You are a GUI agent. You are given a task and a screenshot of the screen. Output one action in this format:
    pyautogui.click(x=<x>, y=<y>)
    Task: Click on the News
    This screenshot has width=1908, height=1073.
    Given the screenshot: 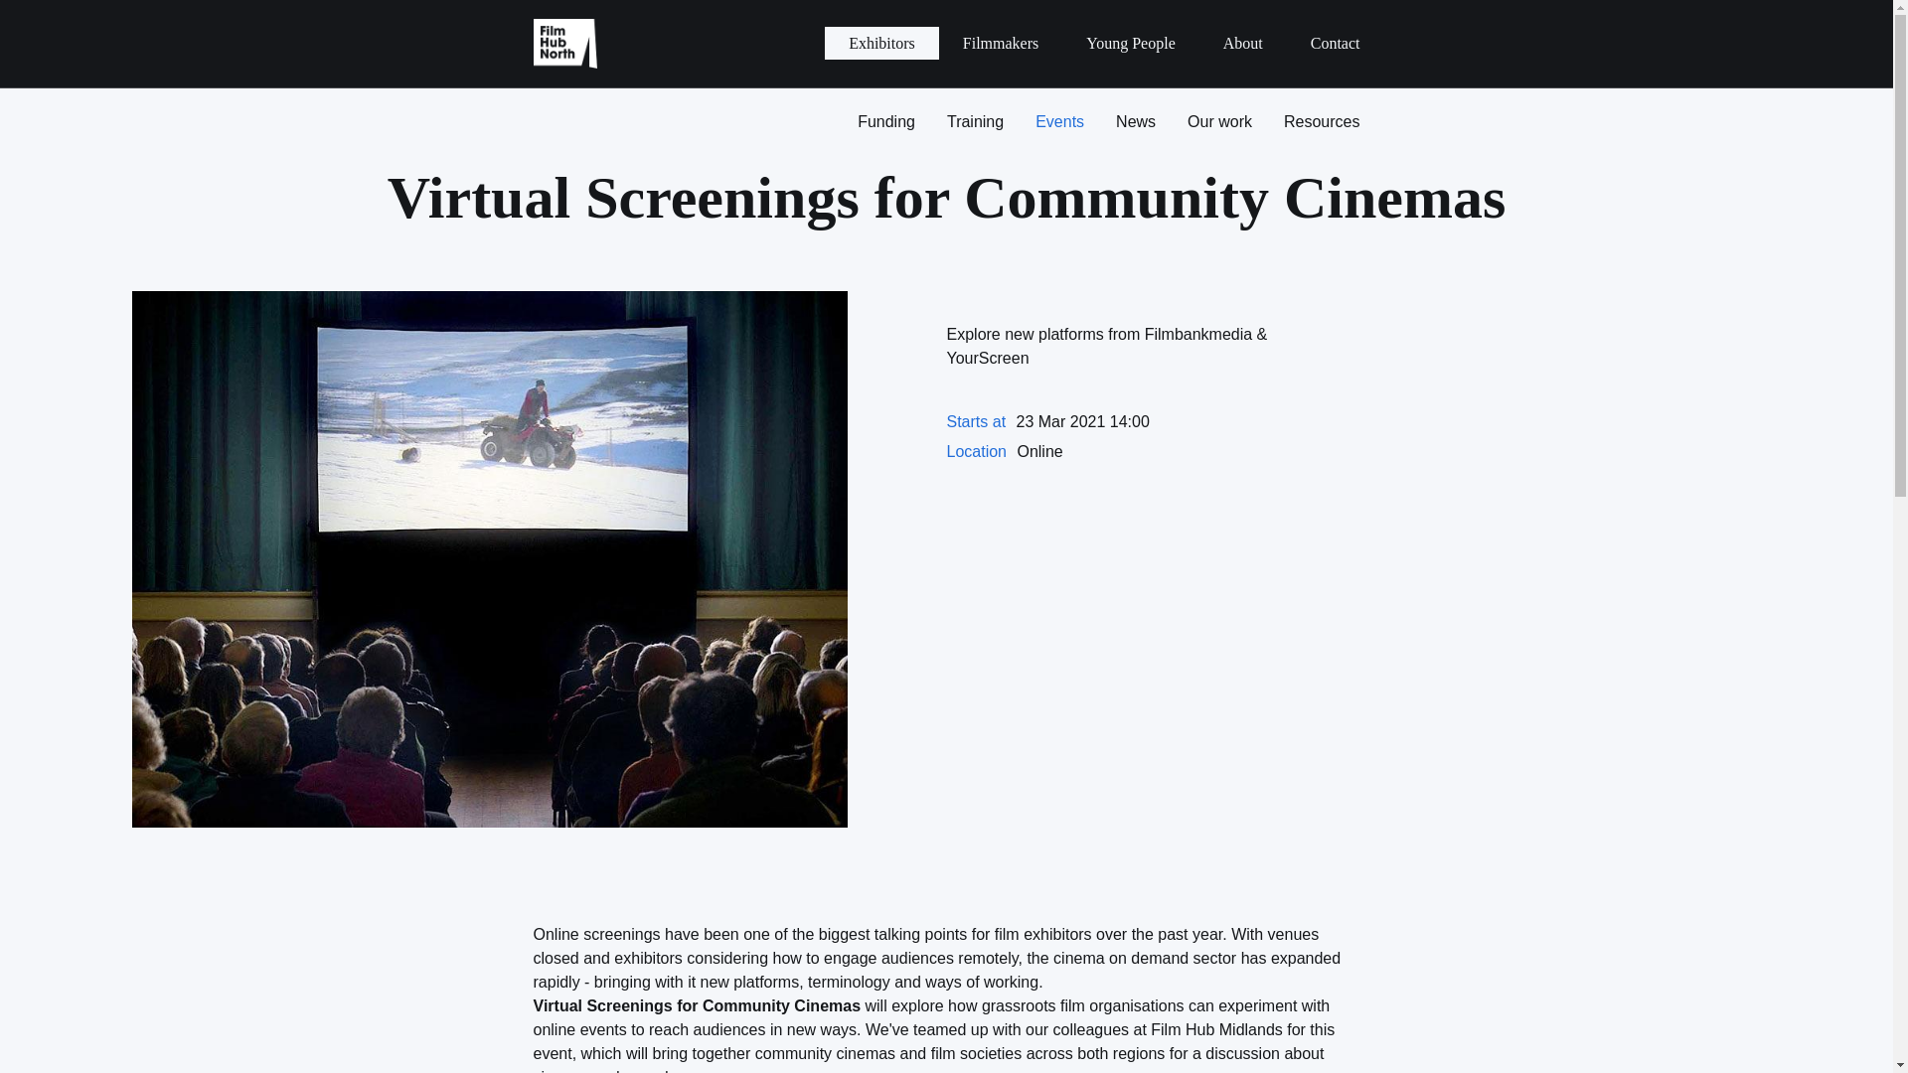 What is the action you would take?
    pyautogui.click(x=1135, y=122)
    